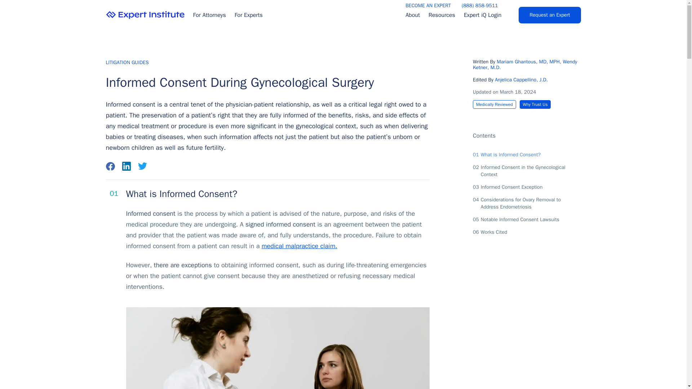 This screenshot has width=692, height=389. What do you see at coordinates (521, 81) in the screenshot?
I see `Mariam Ghantous, MD, MPH,` at bounding box center [521, 81].